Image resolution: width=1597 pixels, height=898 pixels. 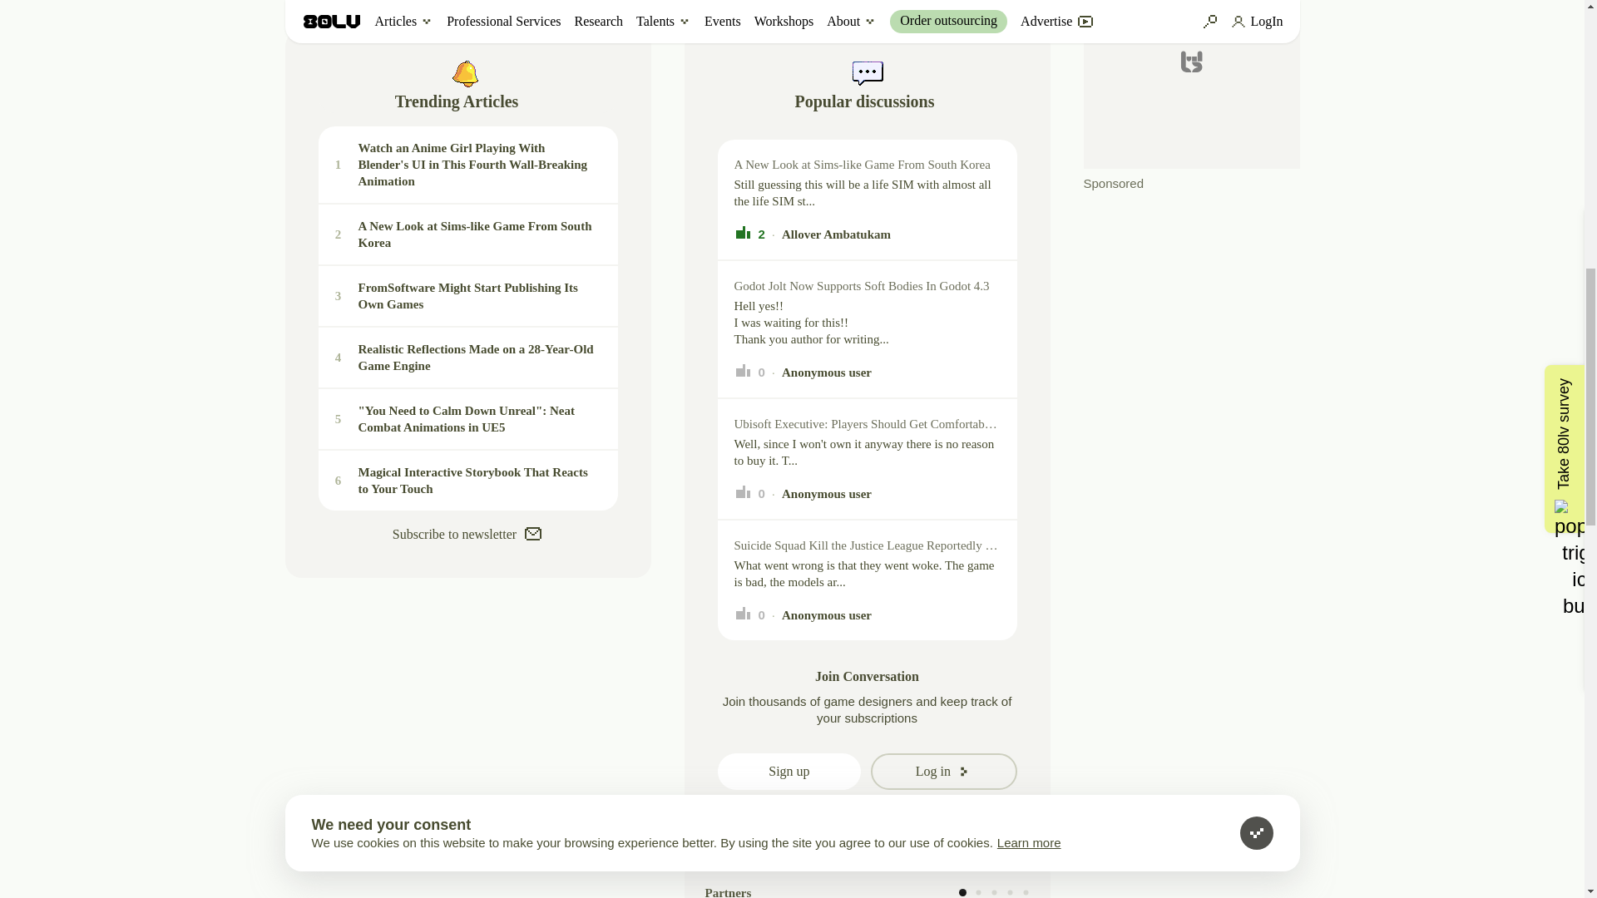 What do you see at coordinates (749, 494) in the screenshot?
I see `Anonymous user` at bounding box center [749, 494].